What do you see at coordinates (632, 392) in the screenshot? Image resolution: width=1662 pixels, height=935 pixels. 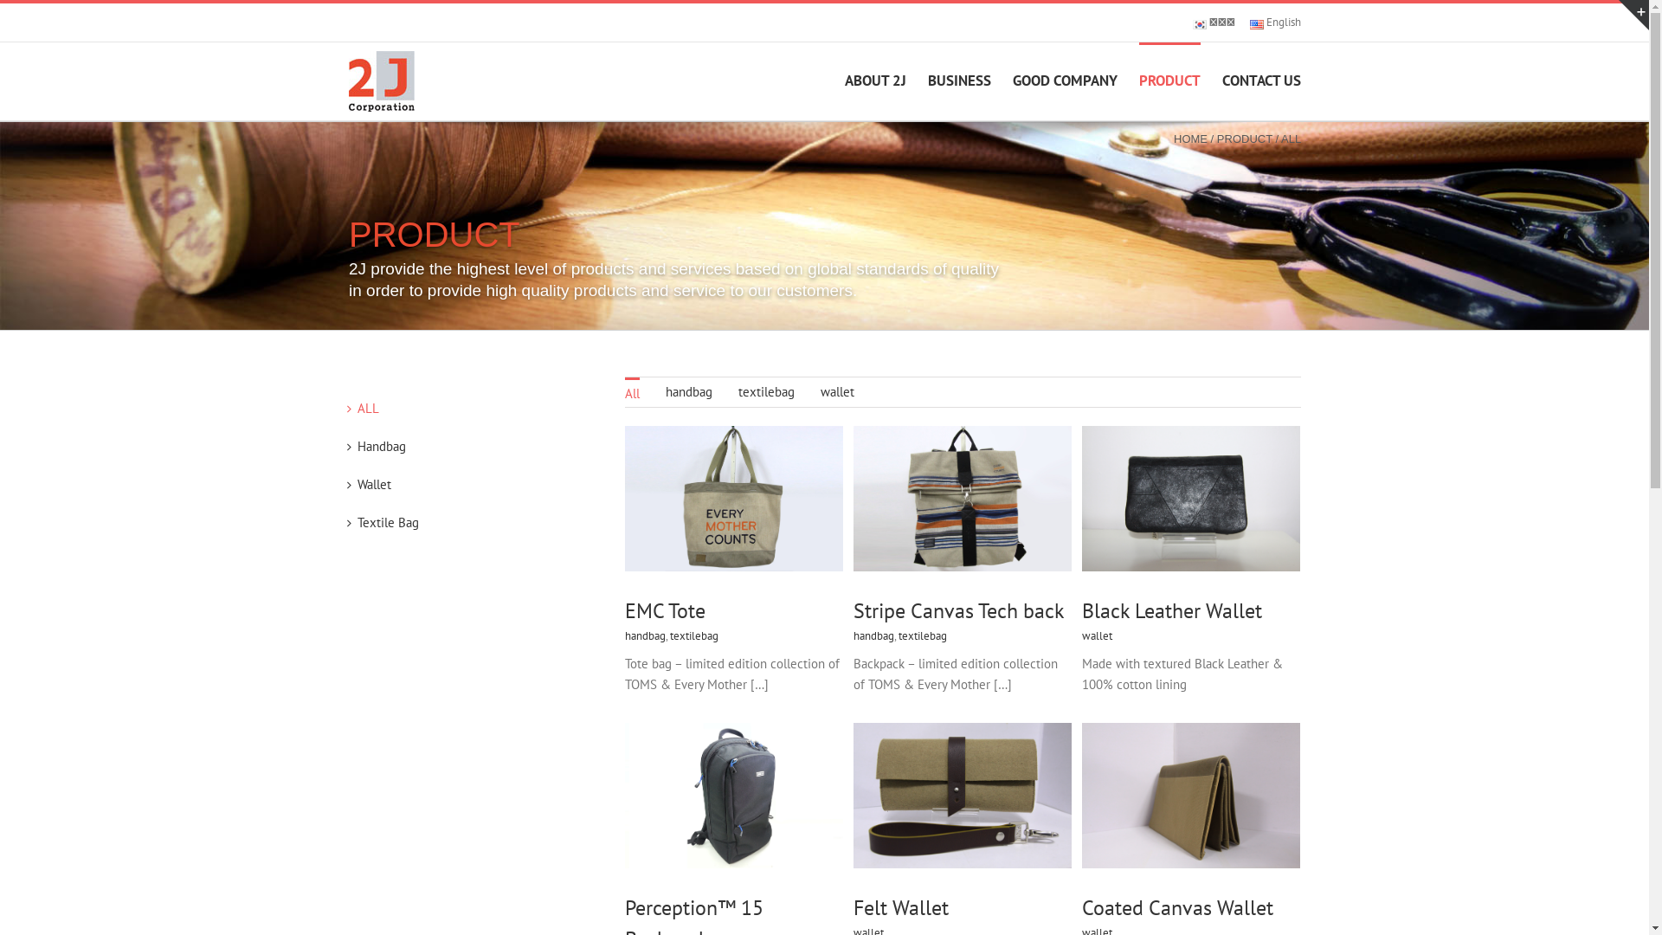 I see `All` at bounding box center [632, 392].